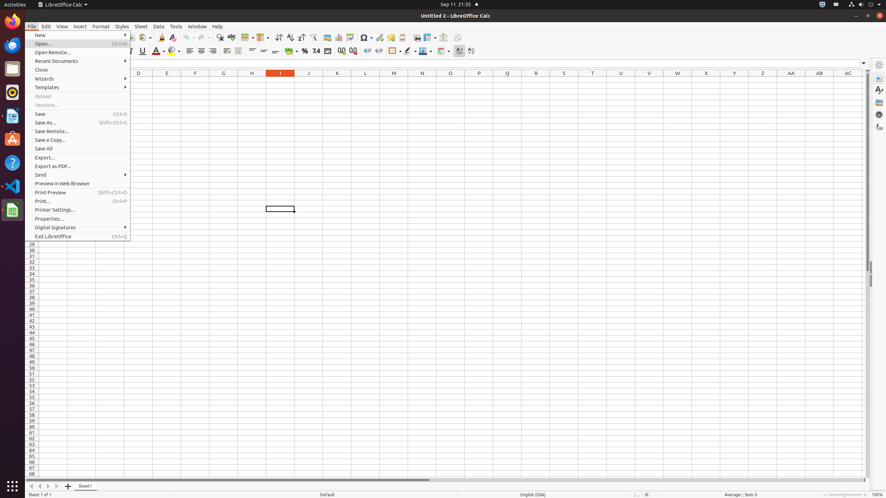  What do you see at coordinates (338, 37) in the screenshot?
I see `Chart` at bounding box center [338, 37].